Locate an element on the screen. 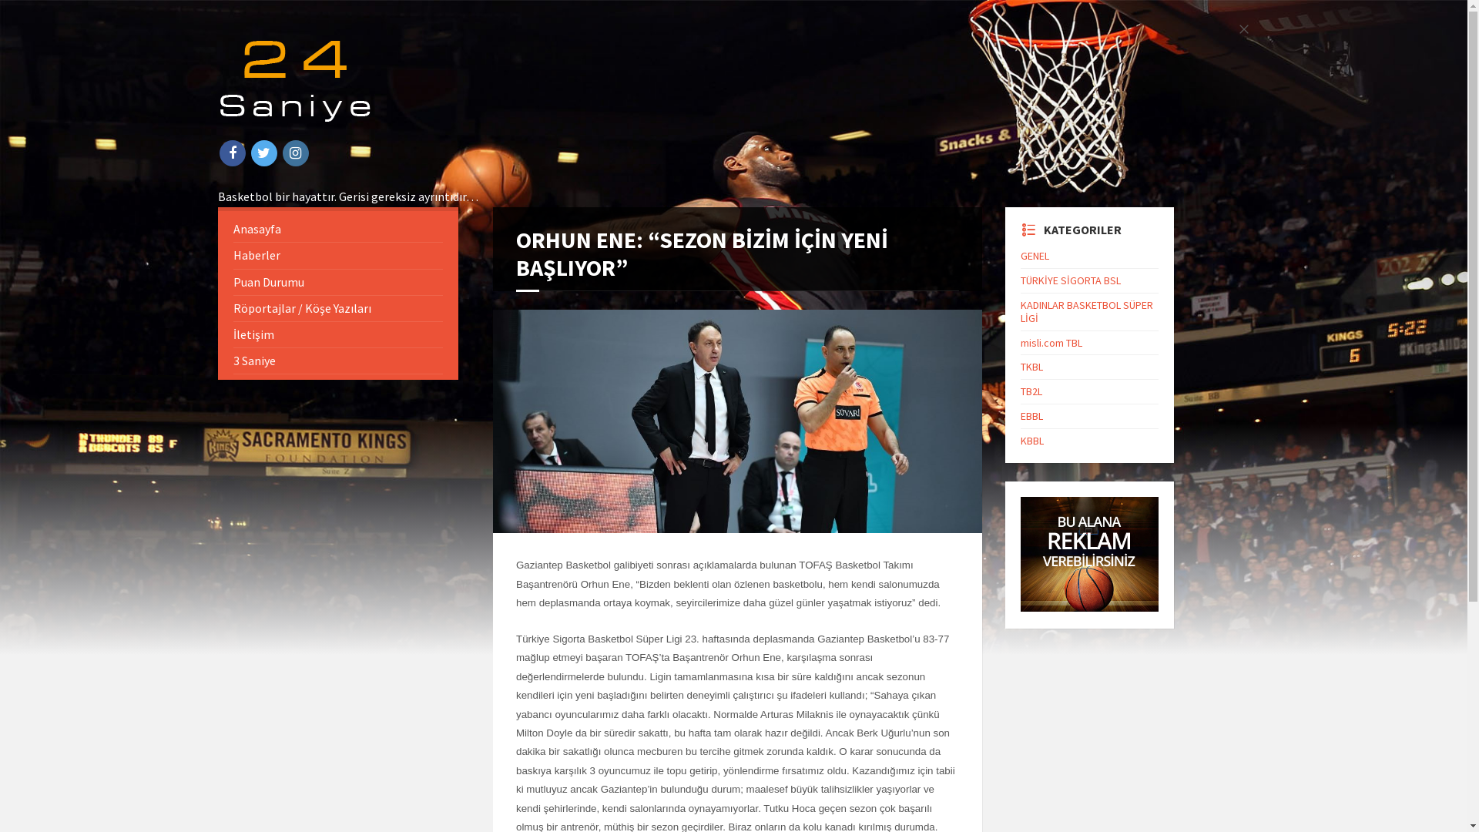 This screenshot has height=832, width=1479. Haberler is located at coordinates (337, 256).